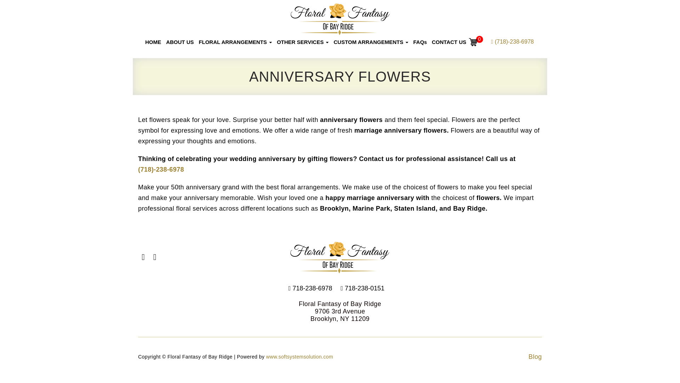 The image size is (680, 383). What do you see at coordinates (370, 42) in the screenshot?
I see `CUSTOM ARRANGEMENTS` at bounding box center [370, 42].